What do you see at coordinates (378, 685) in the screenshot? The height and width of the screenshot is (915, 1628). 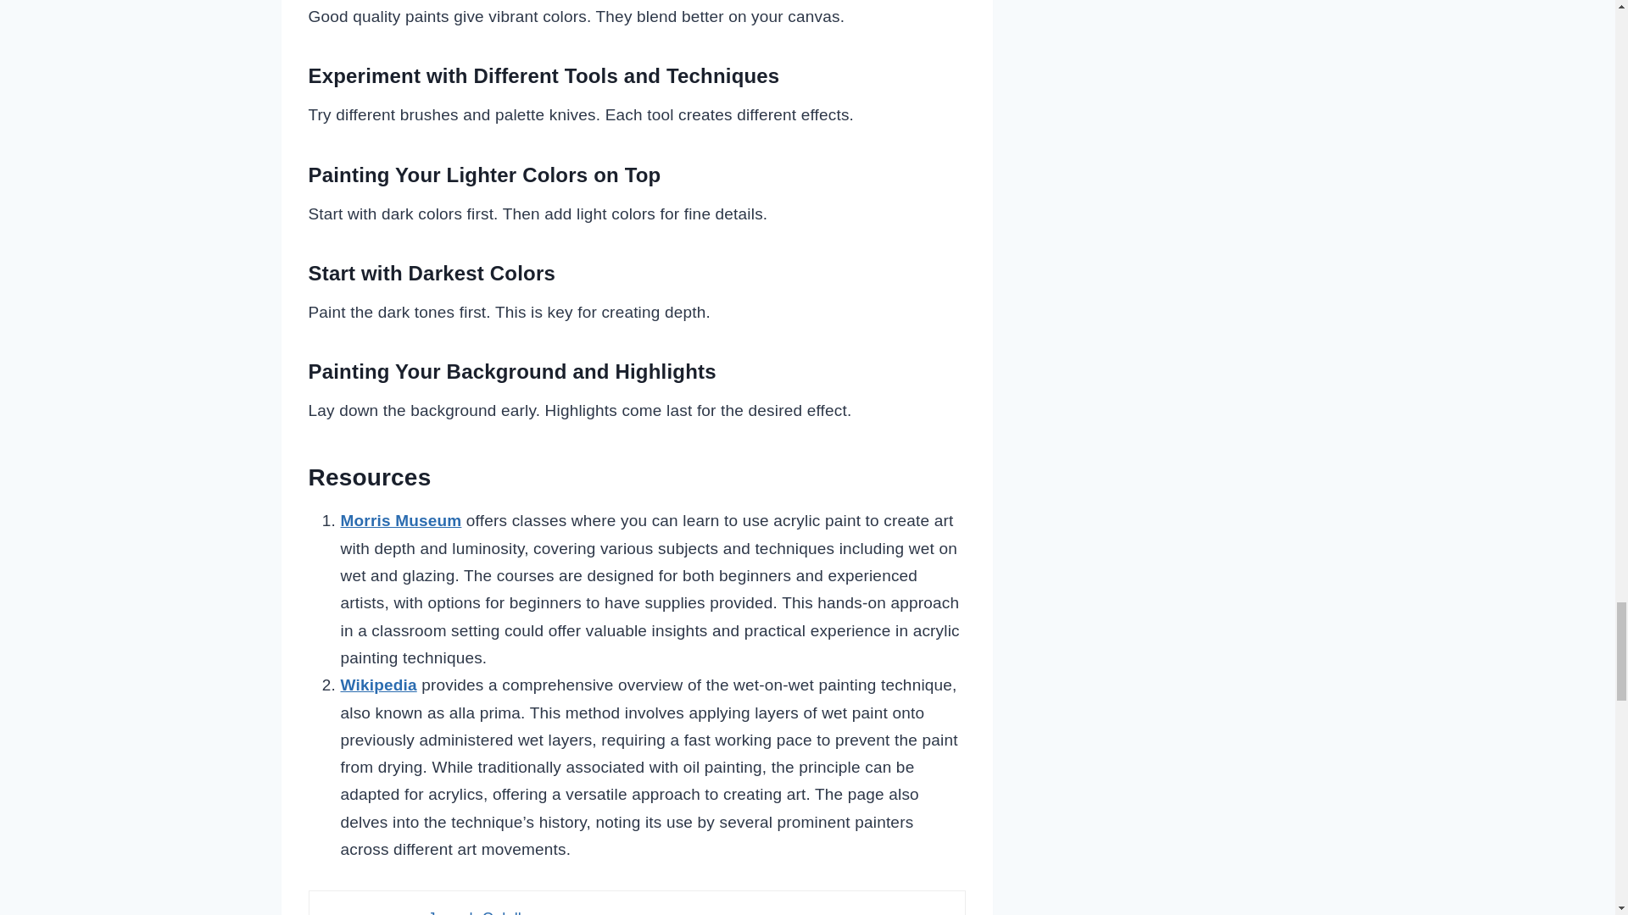 I see `Wikipedia` at bounding box center [378, 685].